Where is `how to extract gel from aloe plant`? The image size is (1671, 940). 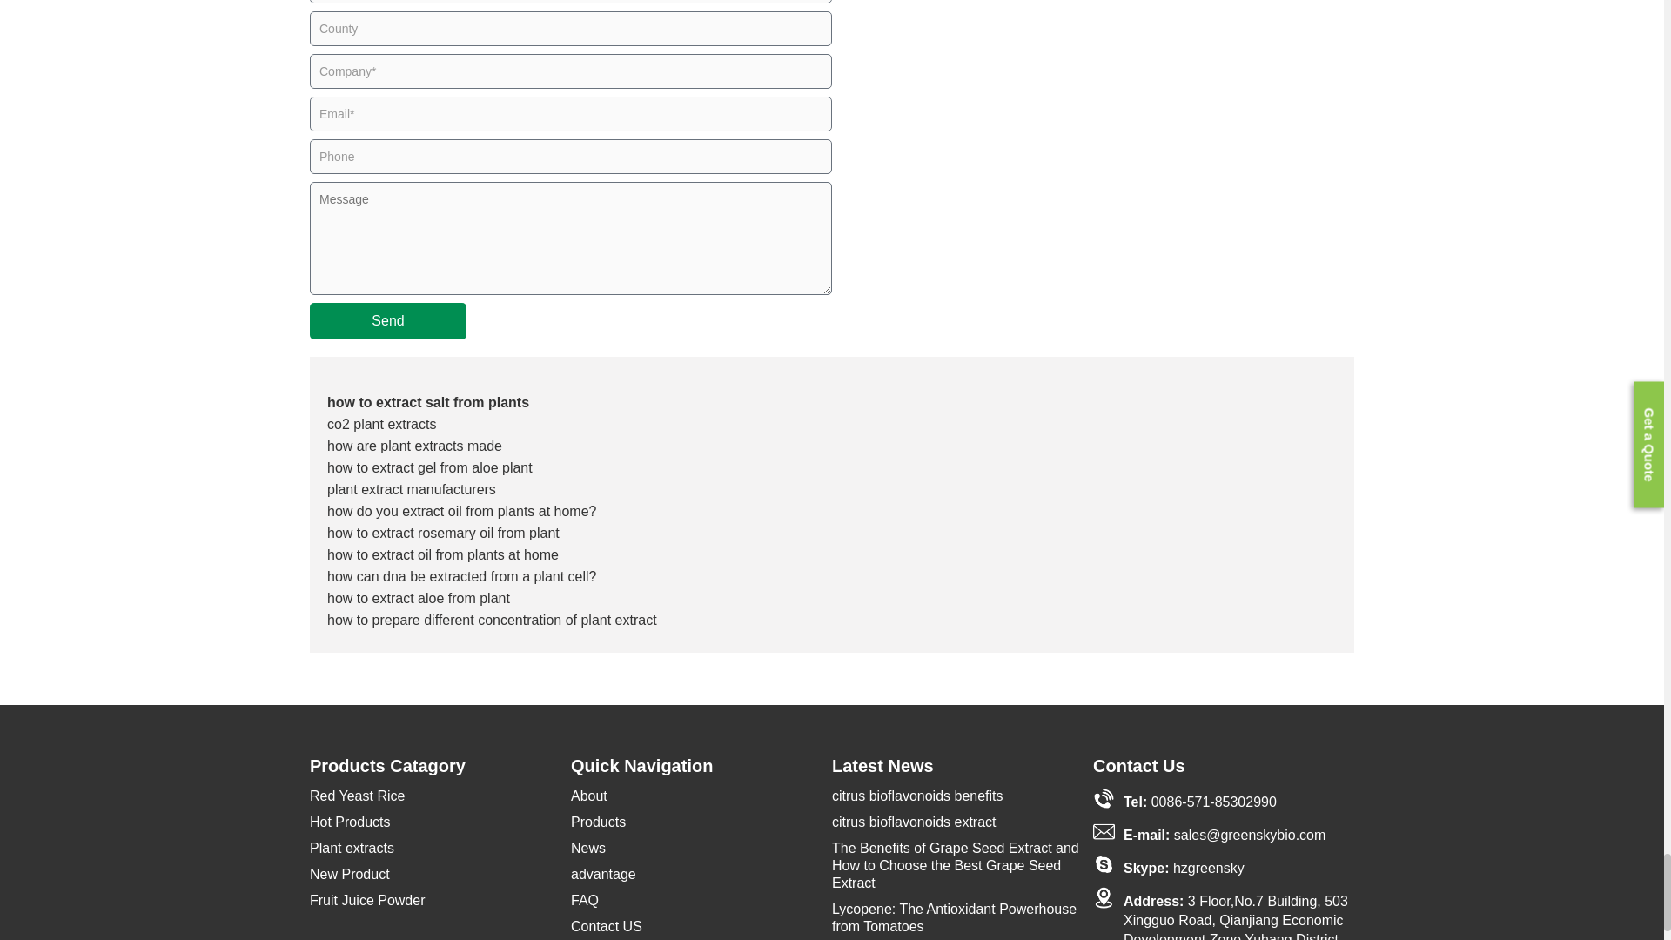
how to extract gel from aloe plant is located at coordinates (430, 468).